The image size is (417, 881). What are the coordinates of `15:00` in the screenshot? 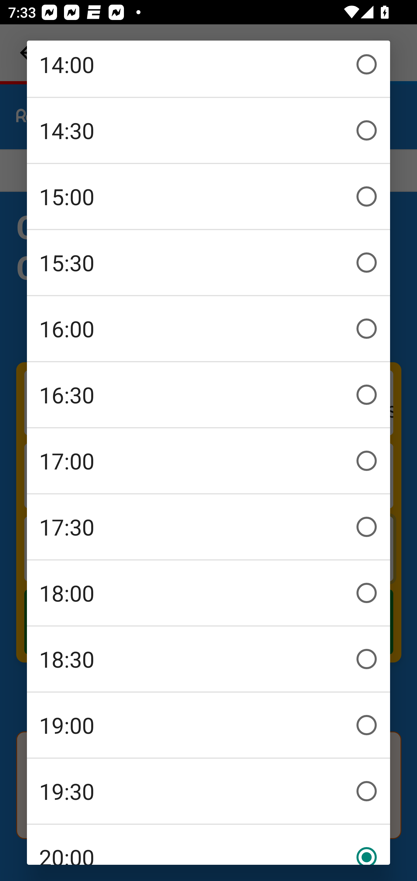 It's located at (209, 196).